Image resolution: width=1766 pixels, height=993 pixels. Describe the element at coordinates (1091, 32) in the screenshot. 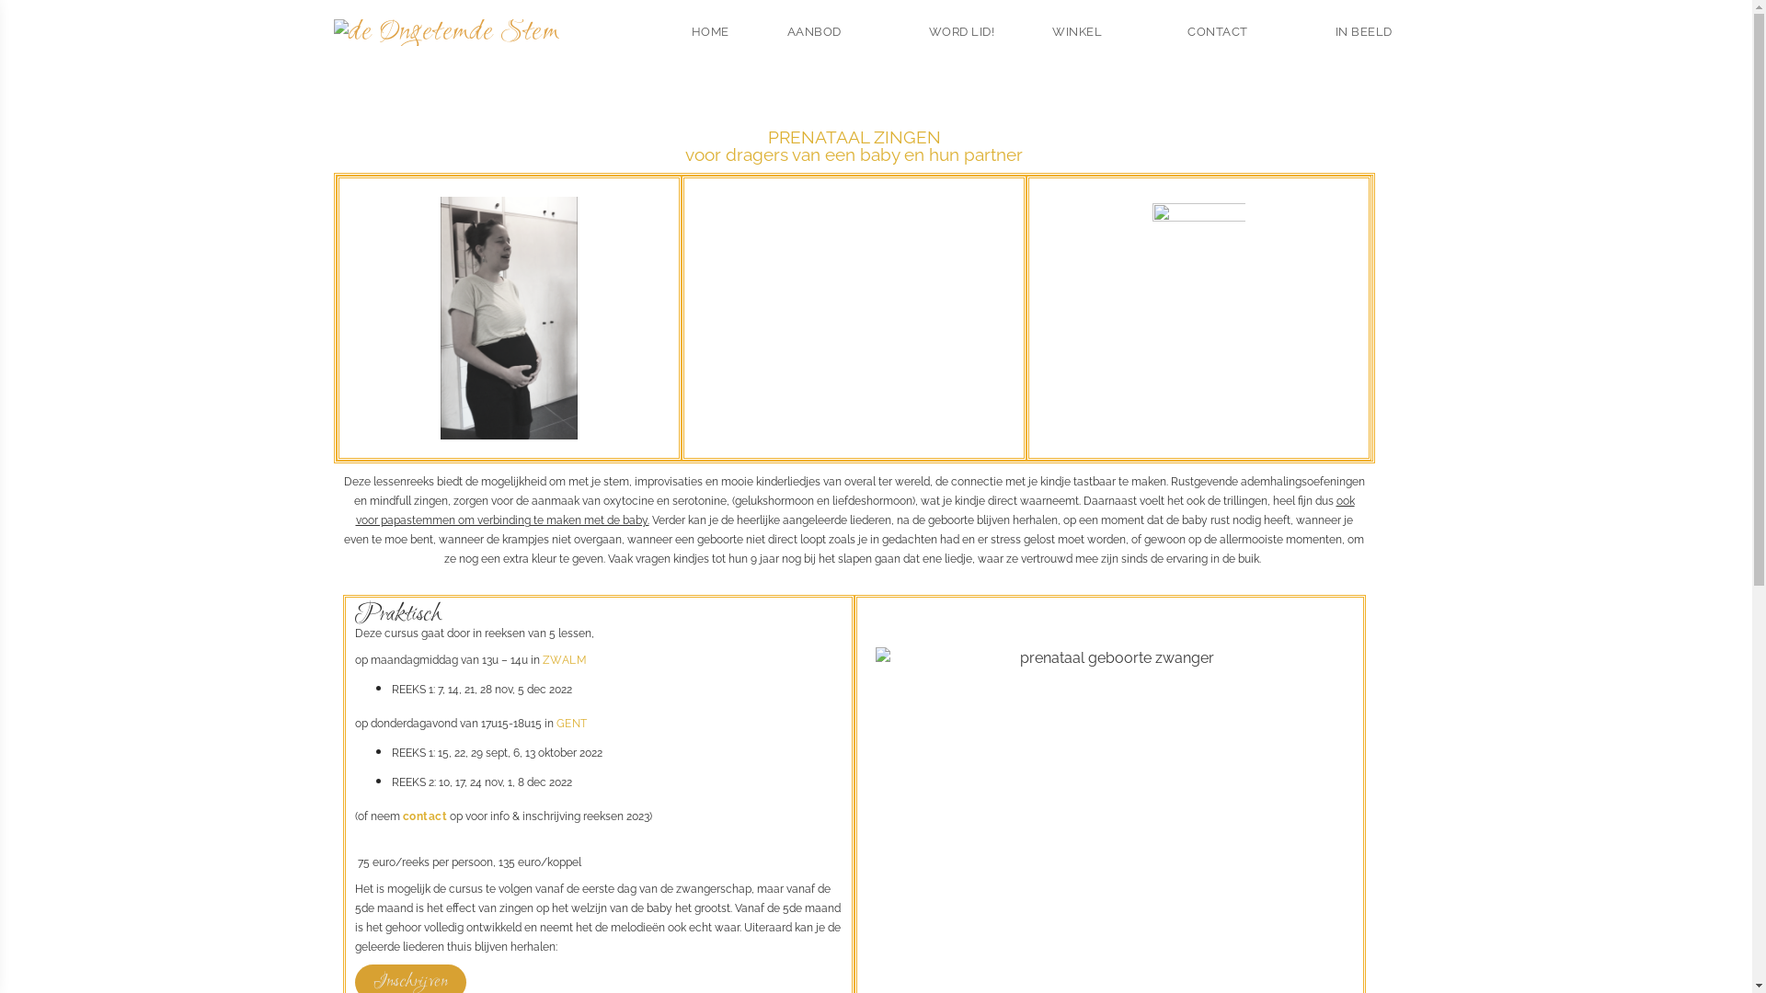

I see `WINKEL` at that location.